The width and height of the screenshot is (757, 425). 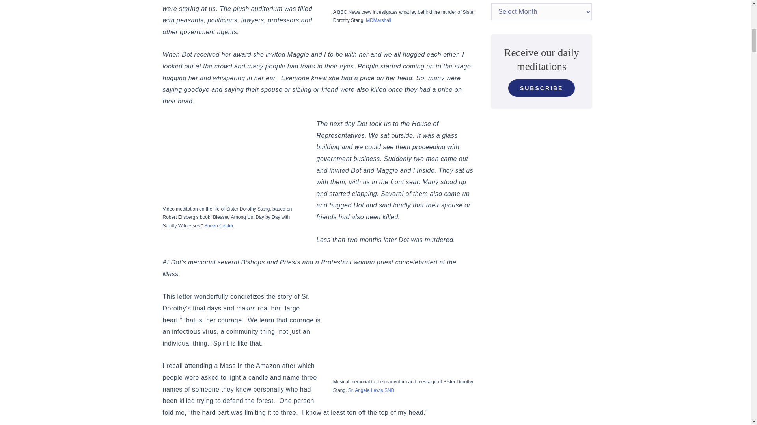 What do you see at coordinates (404, 335) in the screenshot?
I see `Dorothy Stang You will live forever` at bounding box center [404, 335].